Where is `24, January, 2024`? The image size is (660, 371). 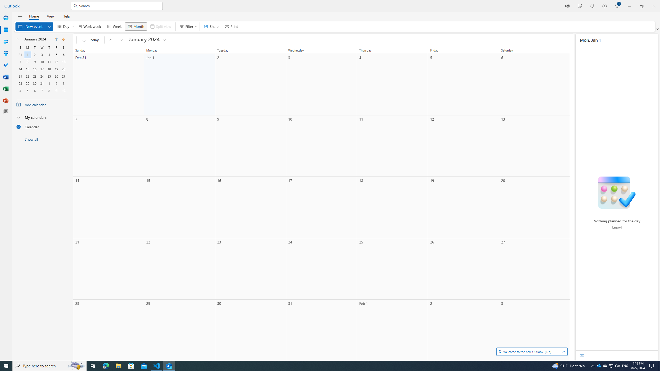 24, January, 2024 is located at coordinates (42, 76).